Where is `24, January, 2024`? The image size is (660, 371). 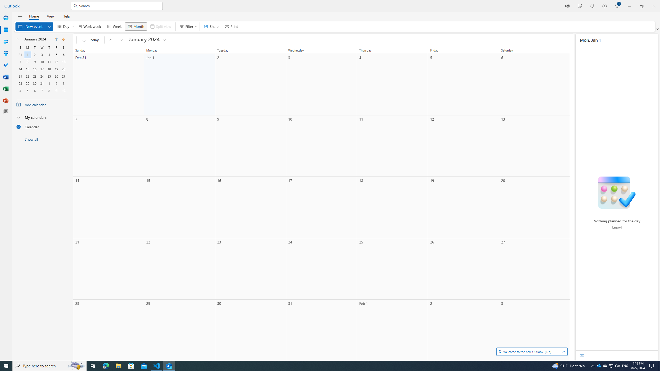 24, January, 2024 is located at coordinates (42, 76).